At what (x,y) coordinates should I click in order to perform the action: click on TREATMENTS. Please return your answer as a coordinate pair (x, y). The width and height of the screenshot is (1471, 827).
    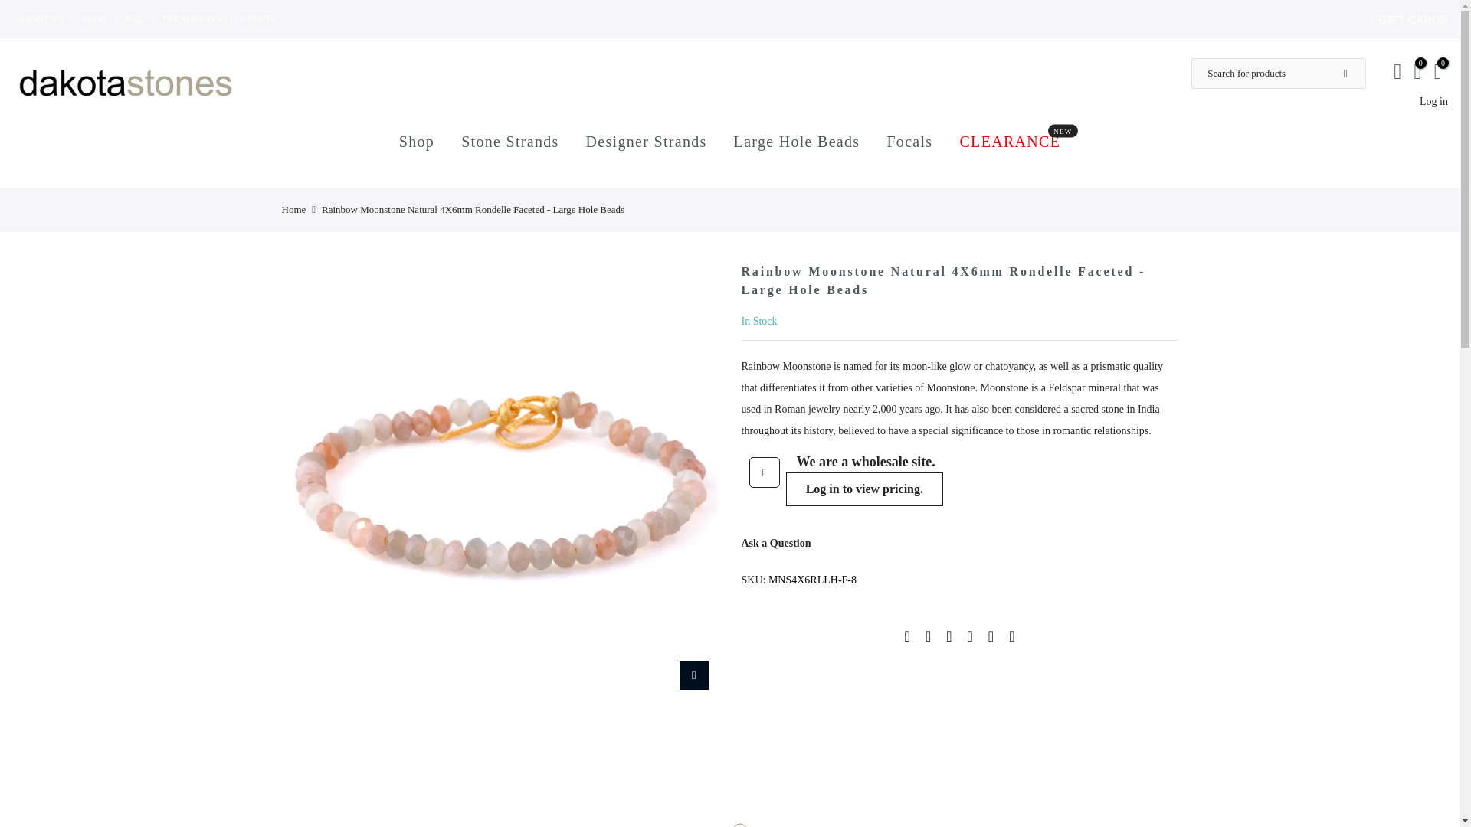
    Looking at the image, I should click on (797, 142).